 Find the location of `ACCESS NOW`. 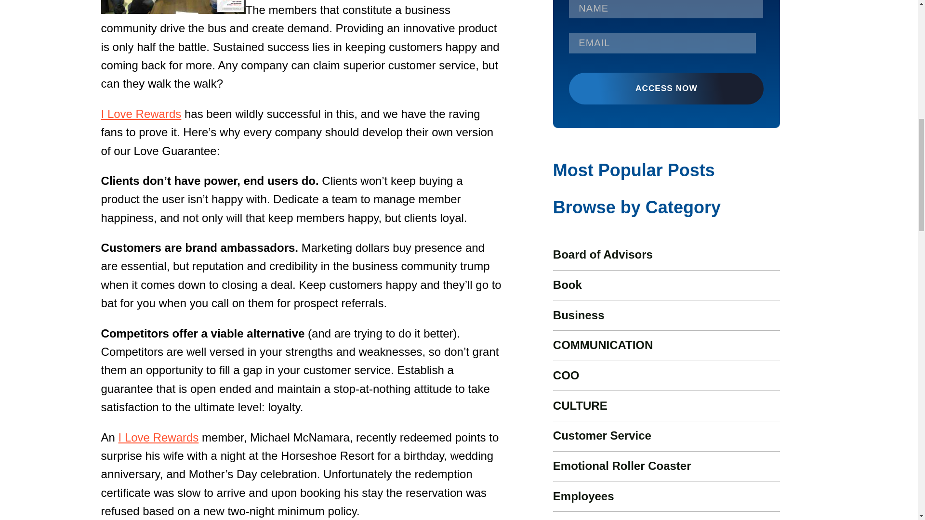

ACCESS NOW is located at coordinates (666, 89).